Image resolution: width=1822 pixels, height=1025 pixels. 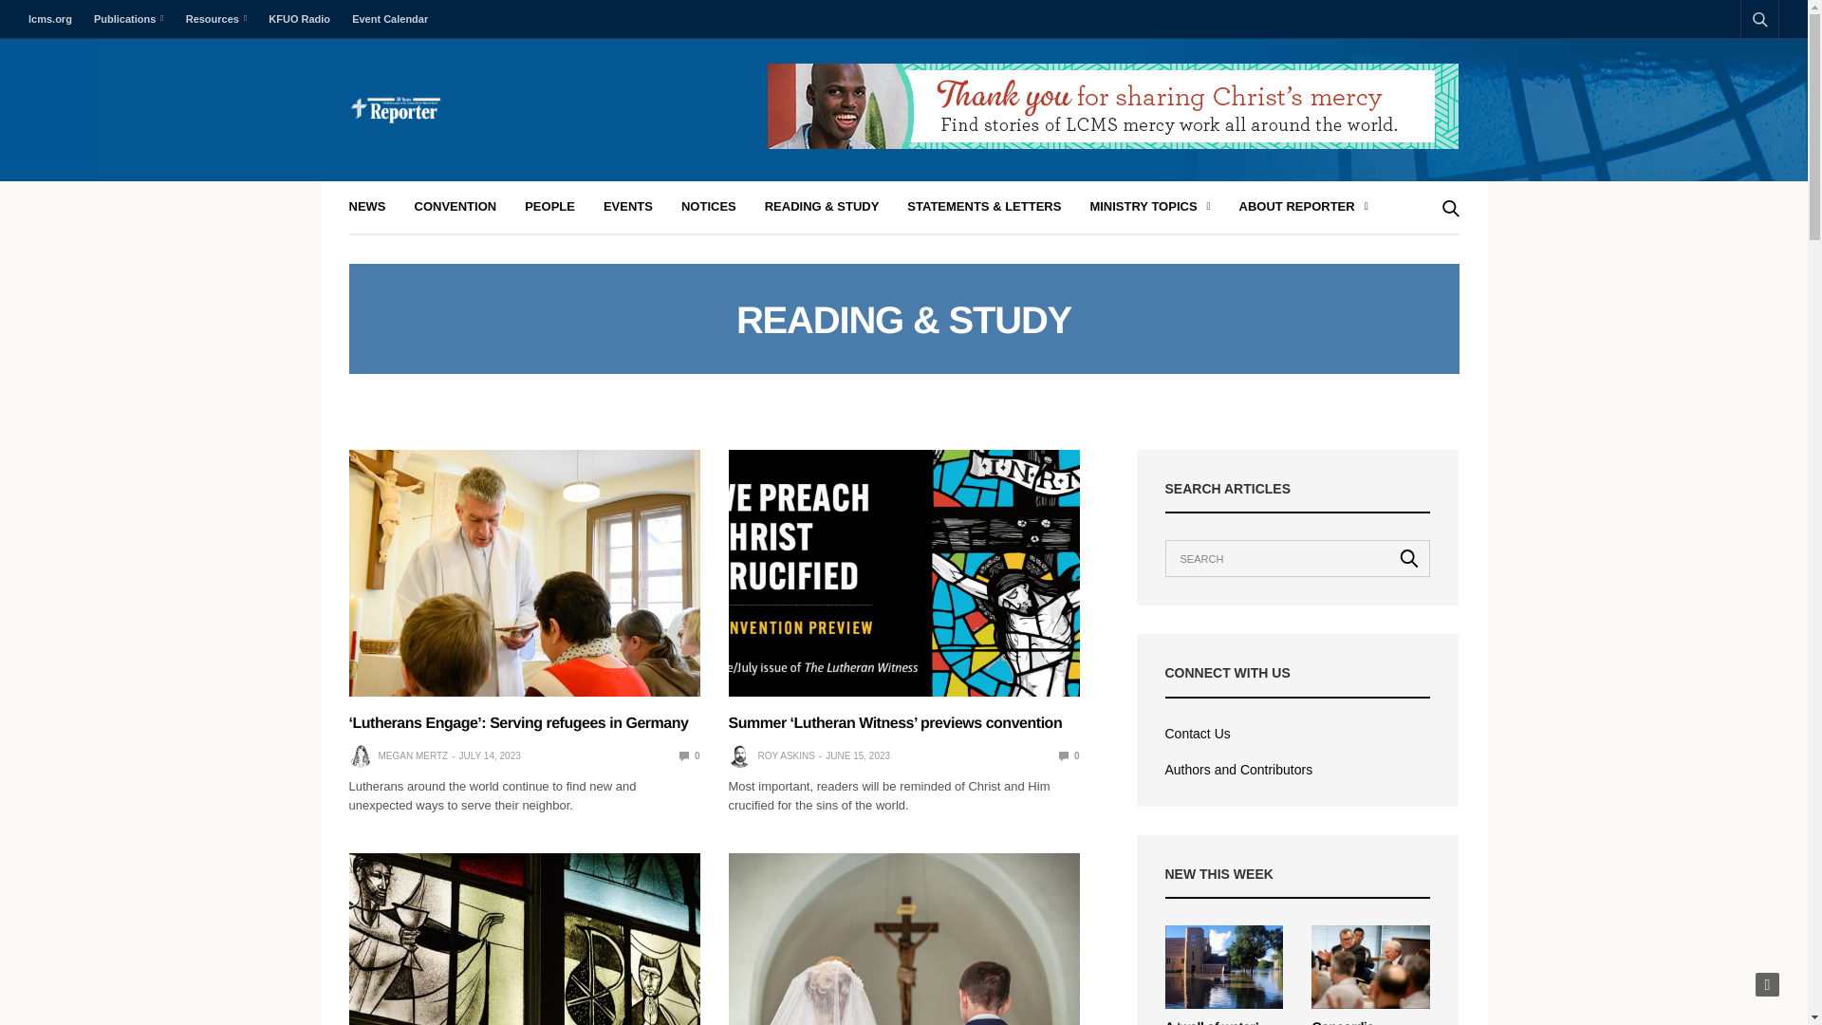 I want to click on Search, so click(x=1409, y=558).